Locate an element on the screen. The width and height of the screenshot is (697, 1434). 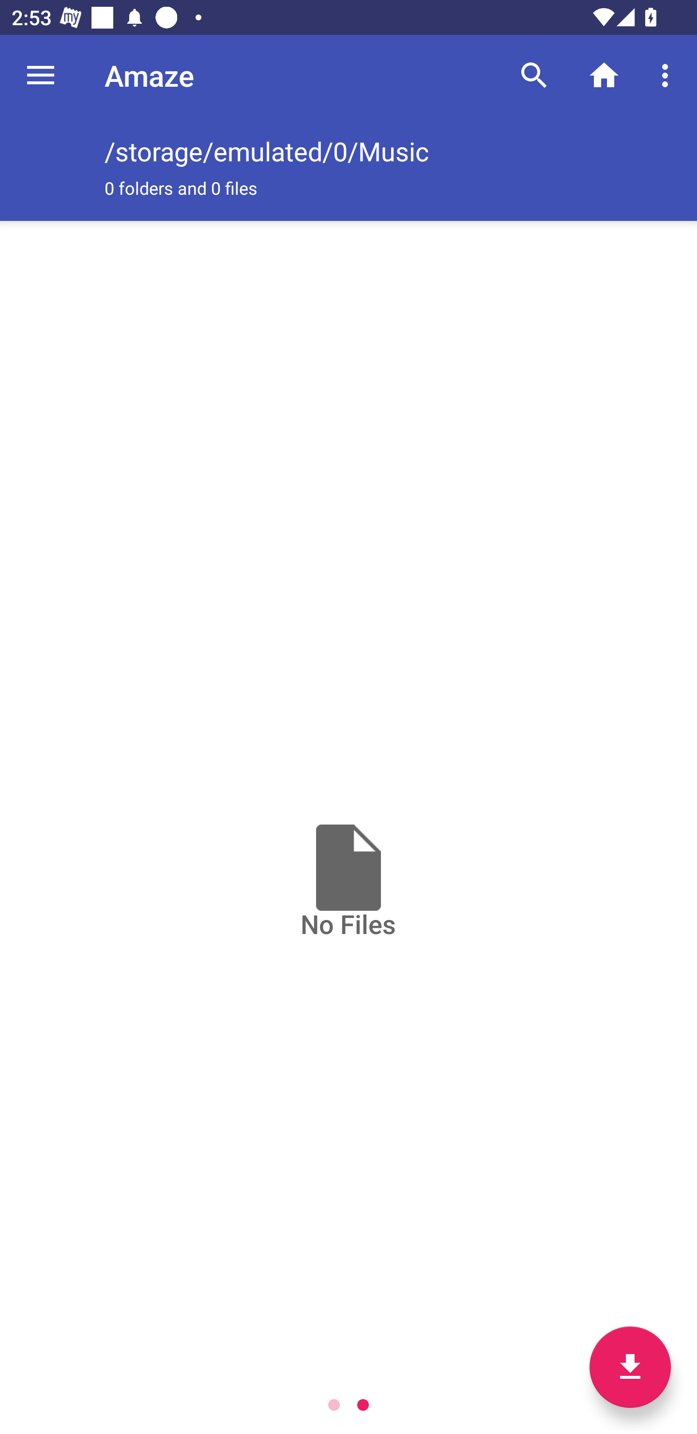
Home is located at coordinates (604, 75).